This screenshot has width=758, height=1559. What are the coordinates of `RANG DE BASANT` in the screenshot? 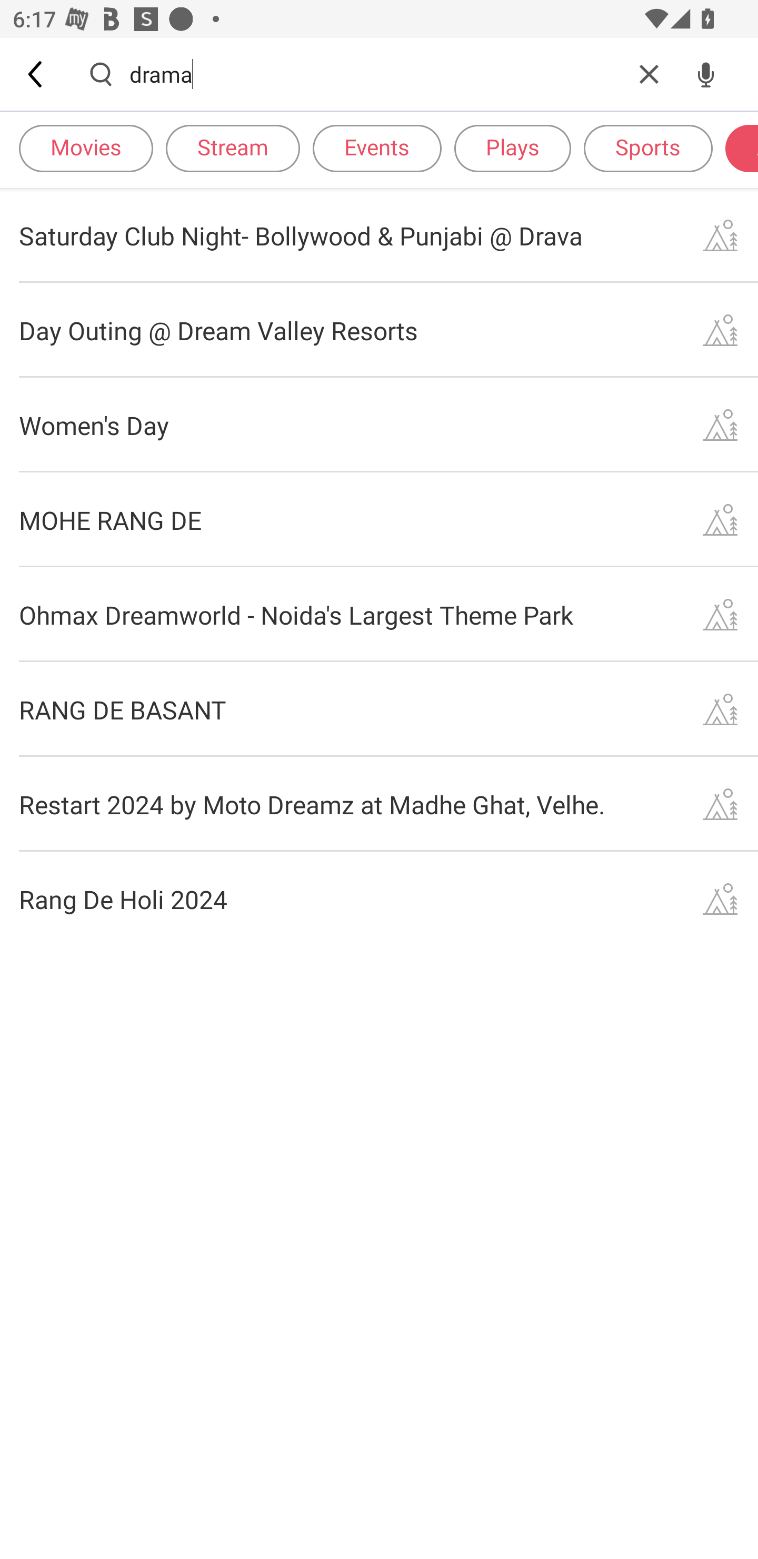 It's located at (379, 709).